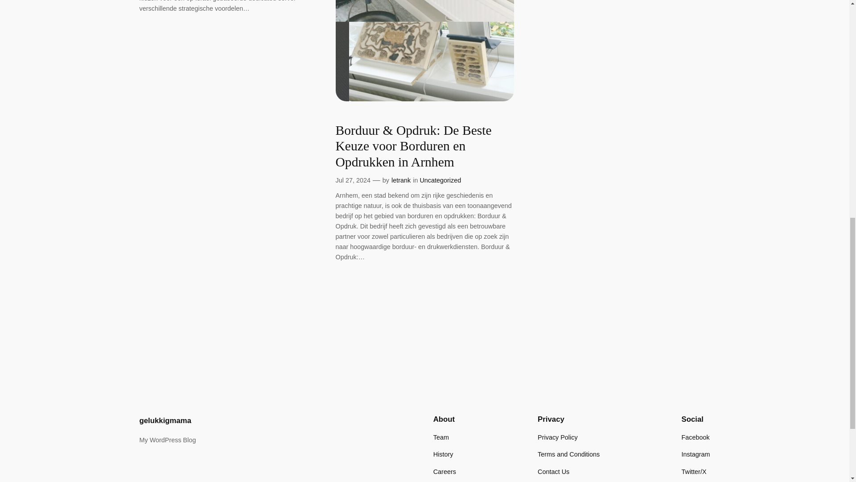 The width and height of the screenshot is (856, 482). I want to click on Jul 27, 2024, so click(352, 180).